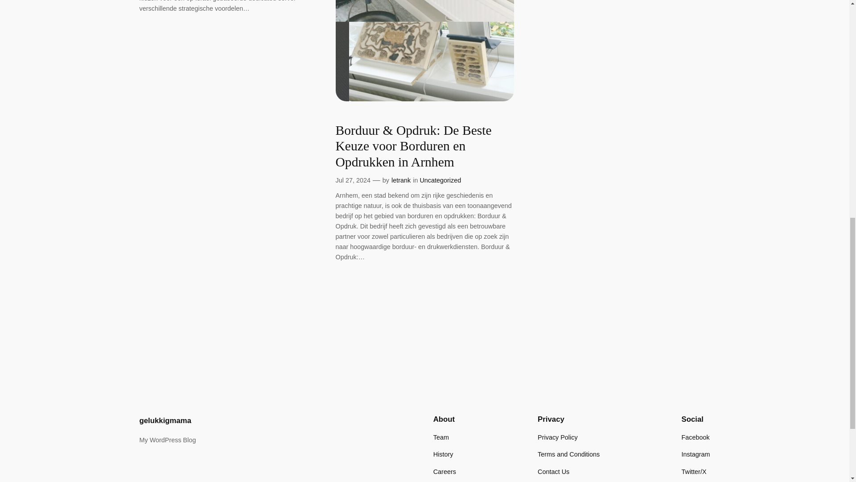 The width and height of the screenshot is (856, 482). I want to click on Jul 27, 2024, so click(352, 180).